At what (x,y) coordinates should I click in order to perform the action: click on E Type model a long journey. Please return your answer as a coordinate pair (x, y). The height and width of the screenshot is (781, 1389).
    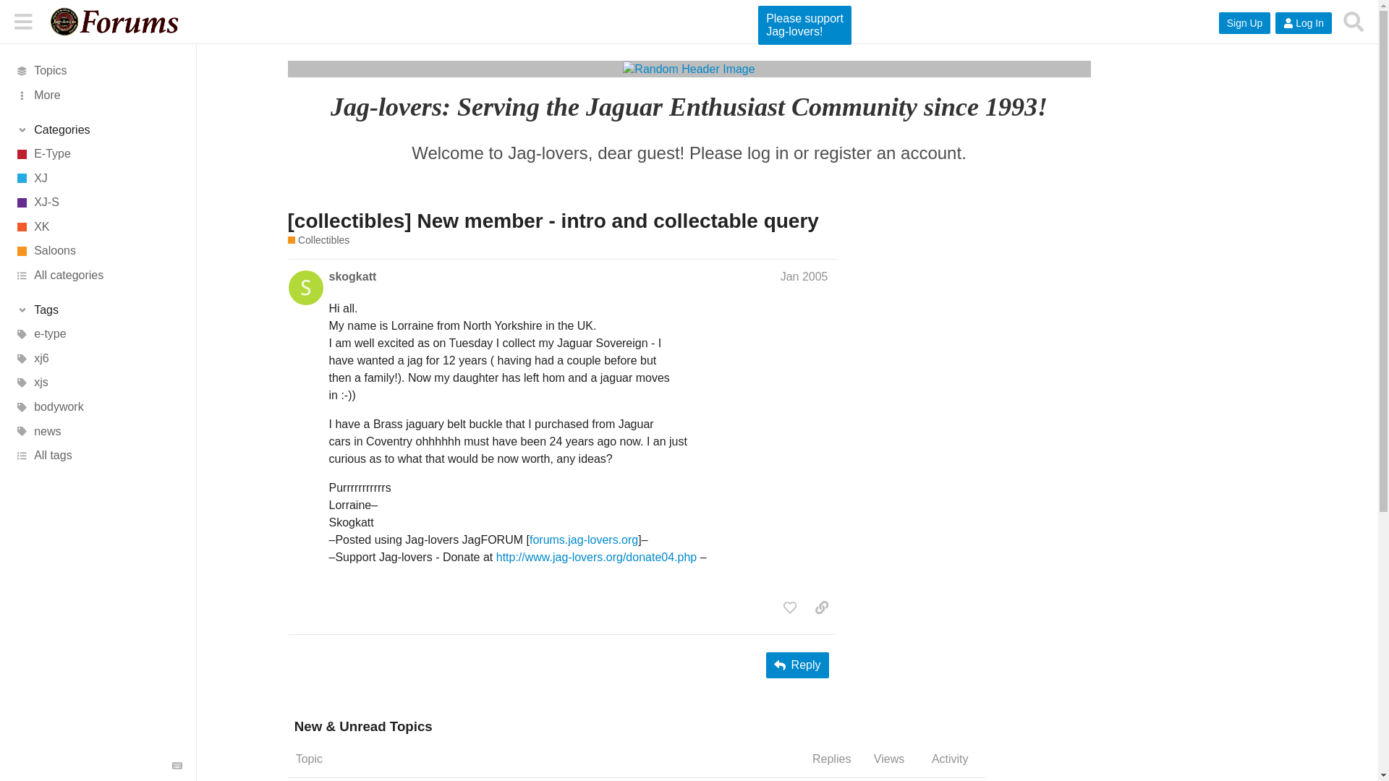
    Looking at the image, I should click on (805, 25).